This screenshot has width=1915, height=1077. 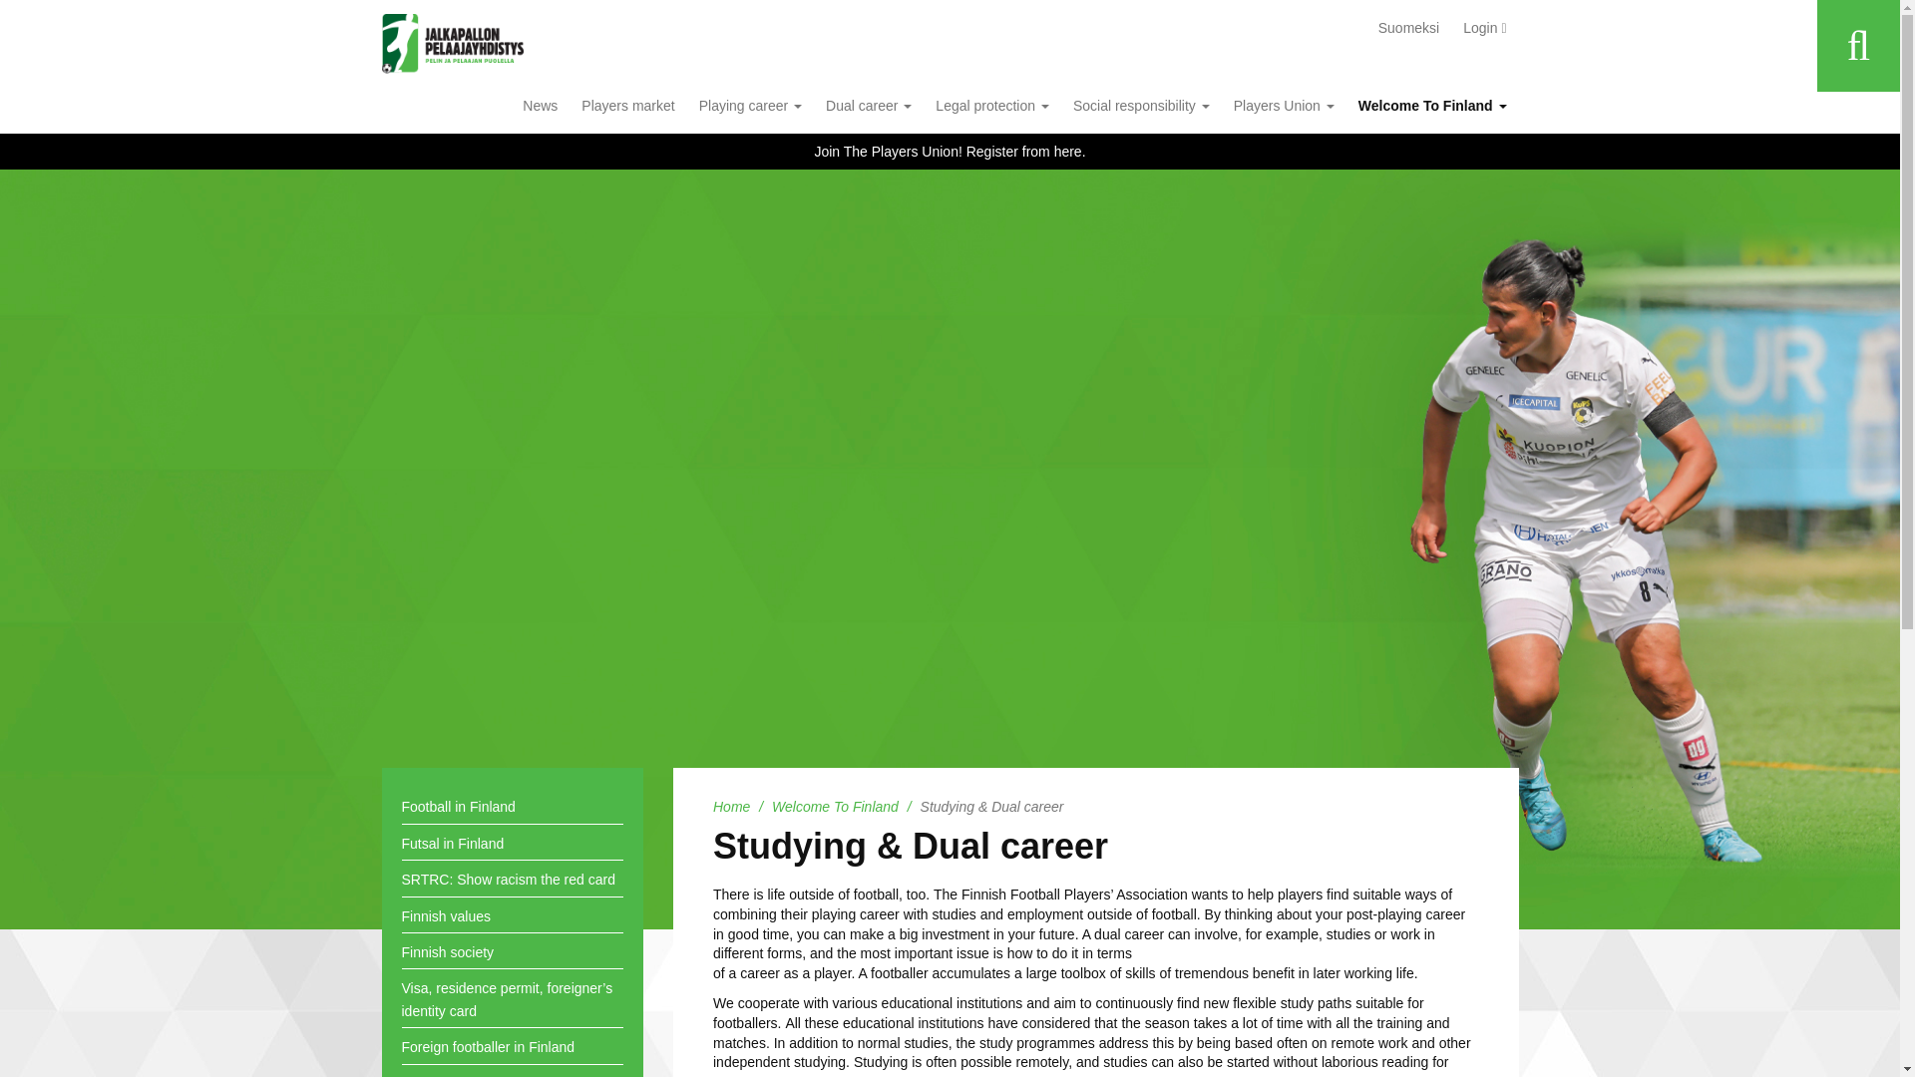 What do you see at coordinates (868, 106) in the screenshot?
I see `Dual career` at bounding box center [868, 106].